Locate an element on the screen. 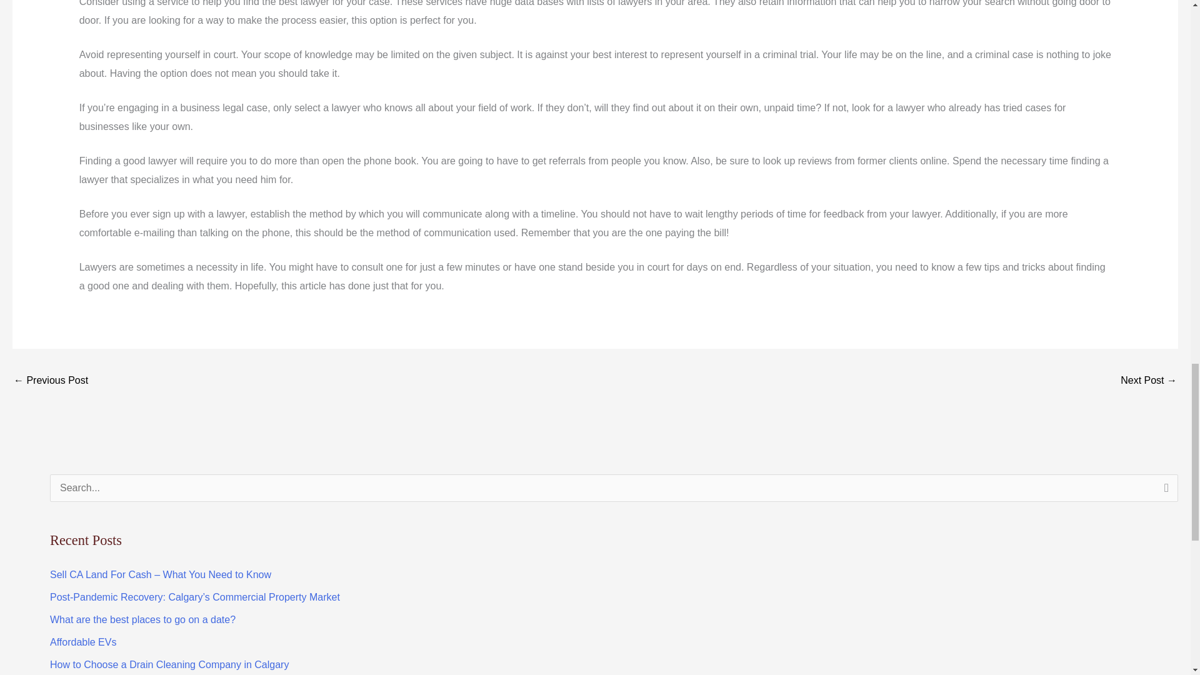 The height and width of the screenshot is (675, 1200). Help You When Dealing With A Lawyer is located at coordinates (50, 381).